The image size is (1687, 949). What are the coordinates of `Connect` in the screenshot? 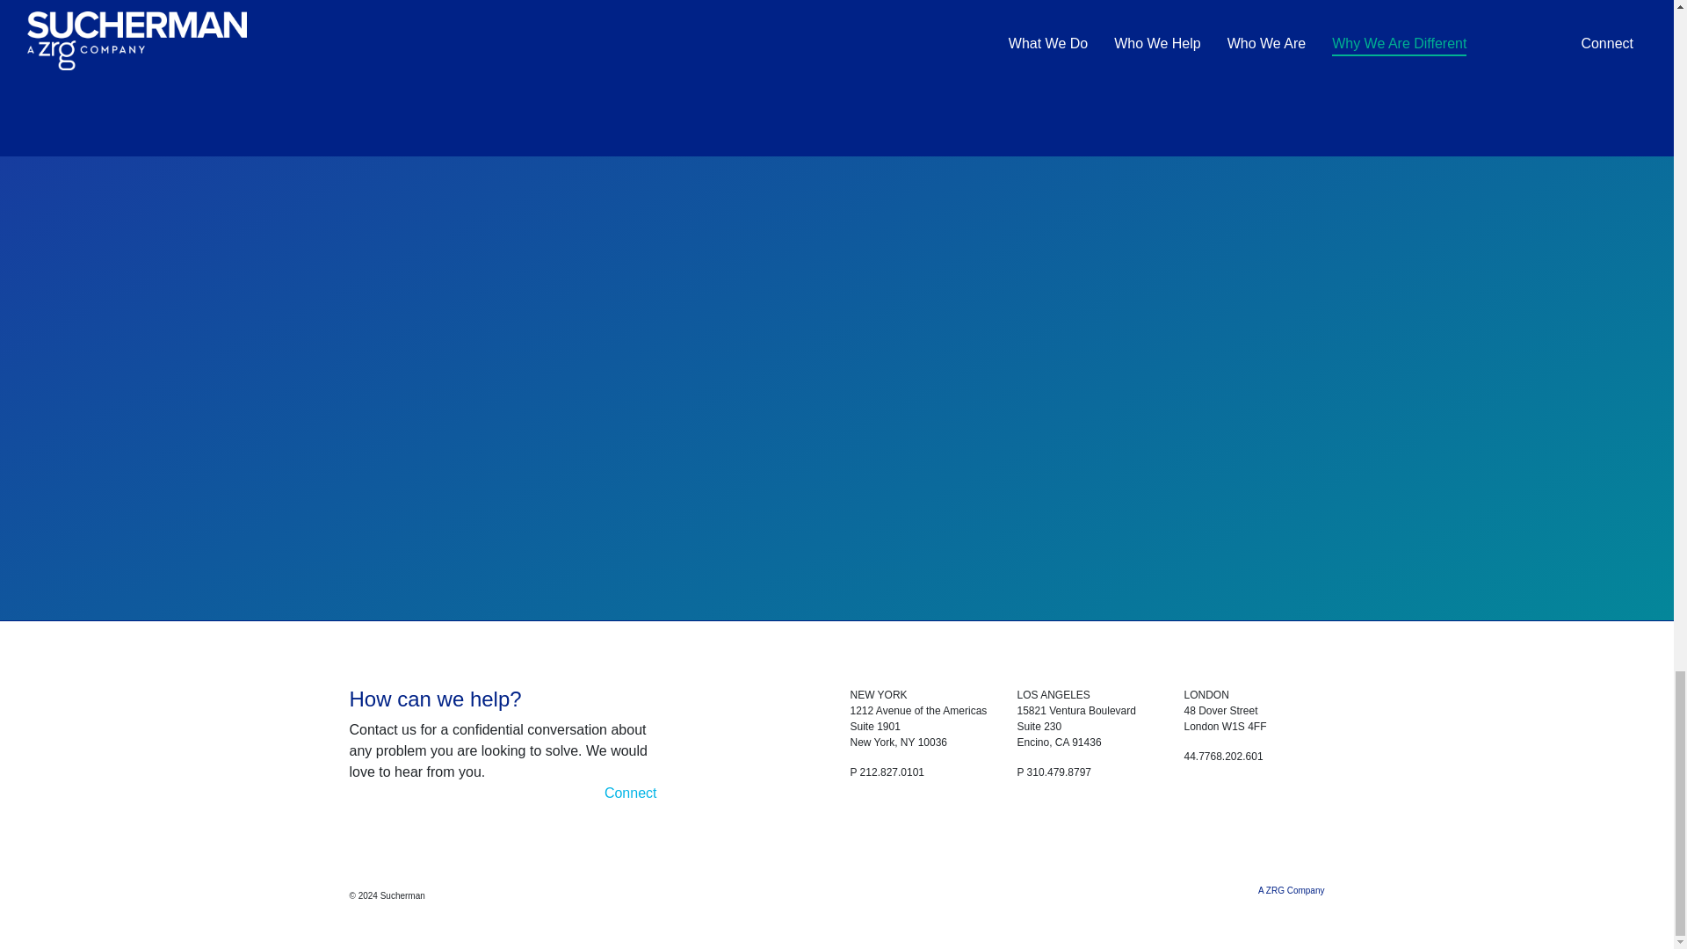 It's located at (631, 793).